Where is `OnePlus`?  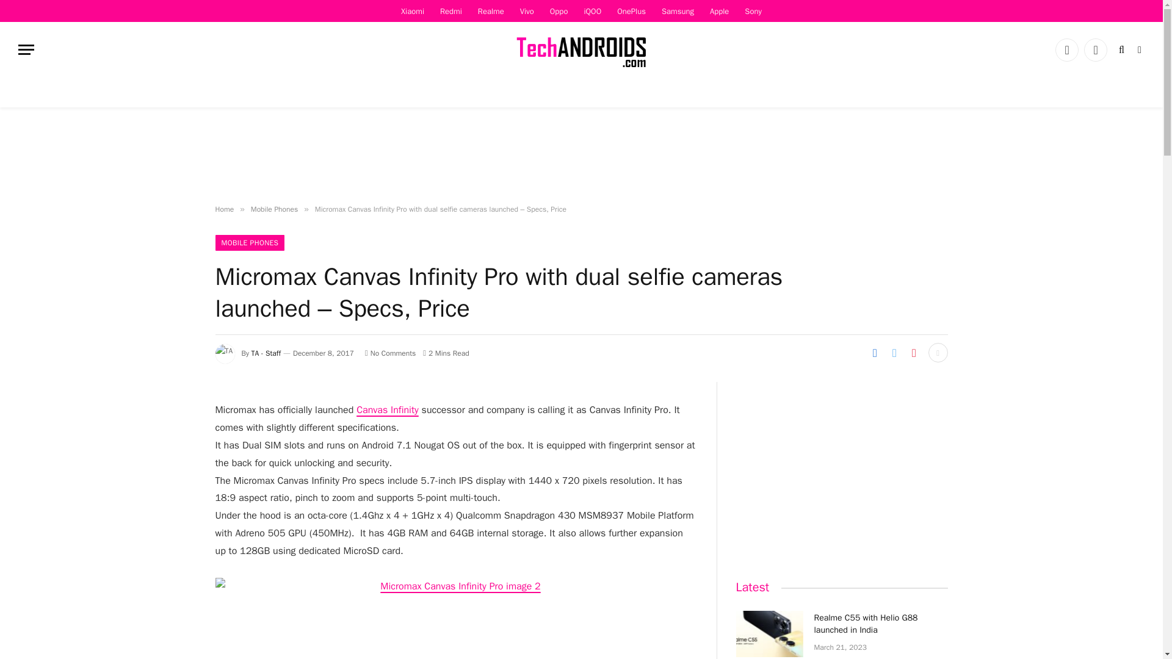
OnePlus is located at coordinates (631, 11).